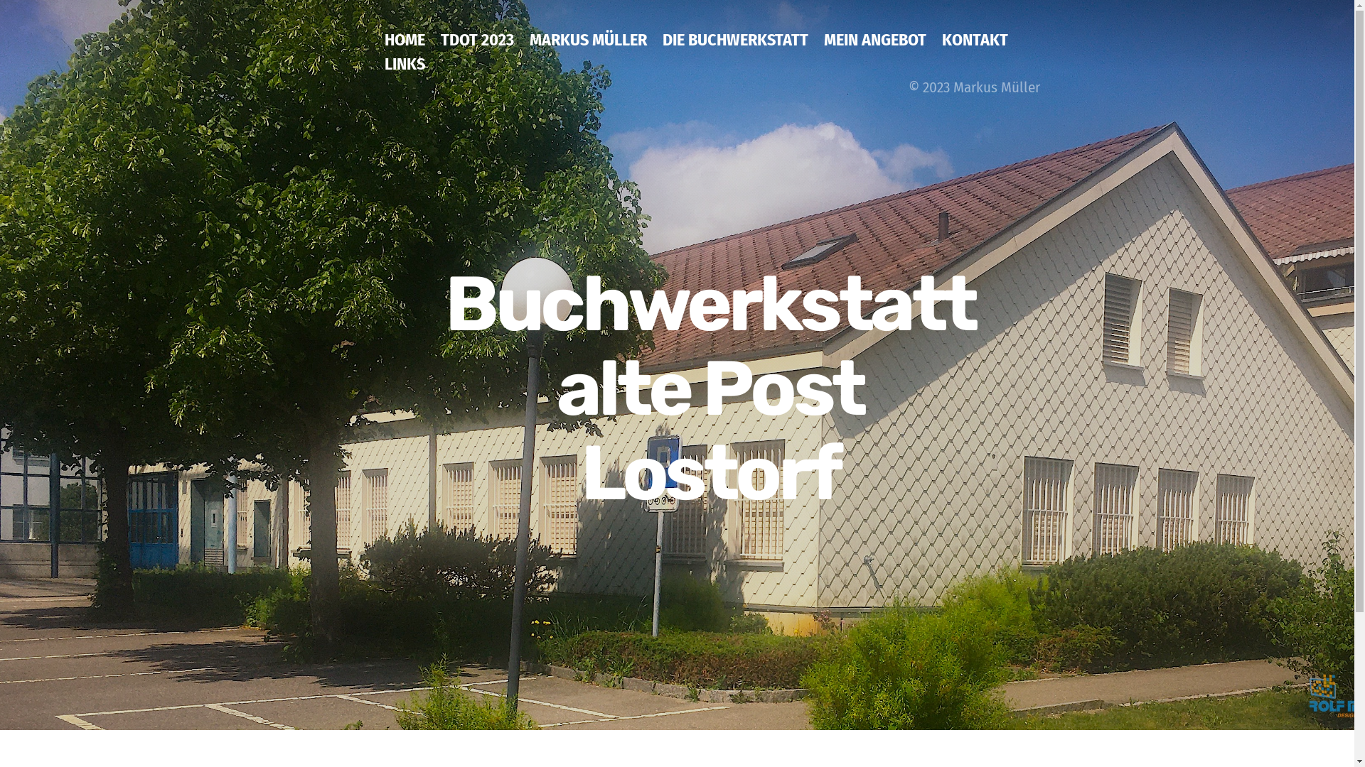  What do you see at coordinates (975, 50) in the screenshot?
I see `KONTAKT` at bounding box center [975, 50].